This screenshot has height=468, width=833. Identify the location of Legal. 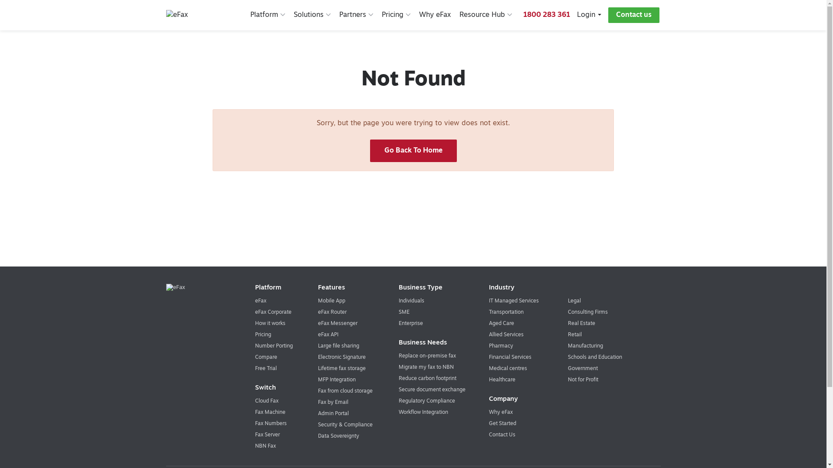
(574, 301).